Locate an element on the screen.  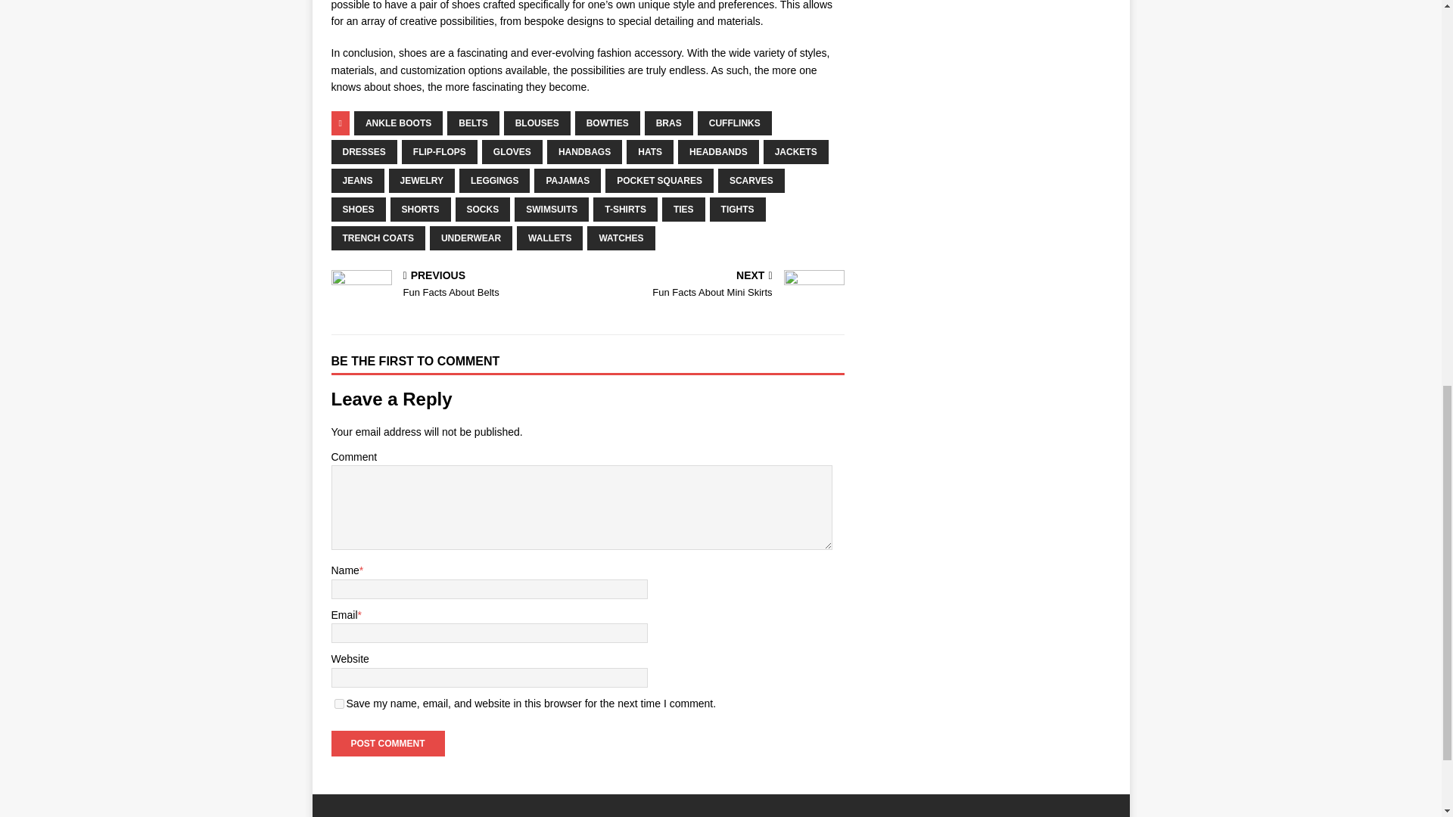
HANDBAGS is located at coordinates (584, 151).